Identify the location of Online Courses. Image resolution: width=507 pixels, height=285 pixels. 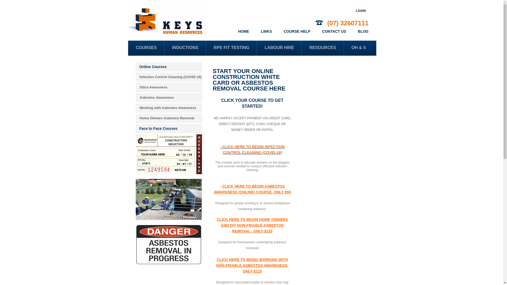
(169, 67).